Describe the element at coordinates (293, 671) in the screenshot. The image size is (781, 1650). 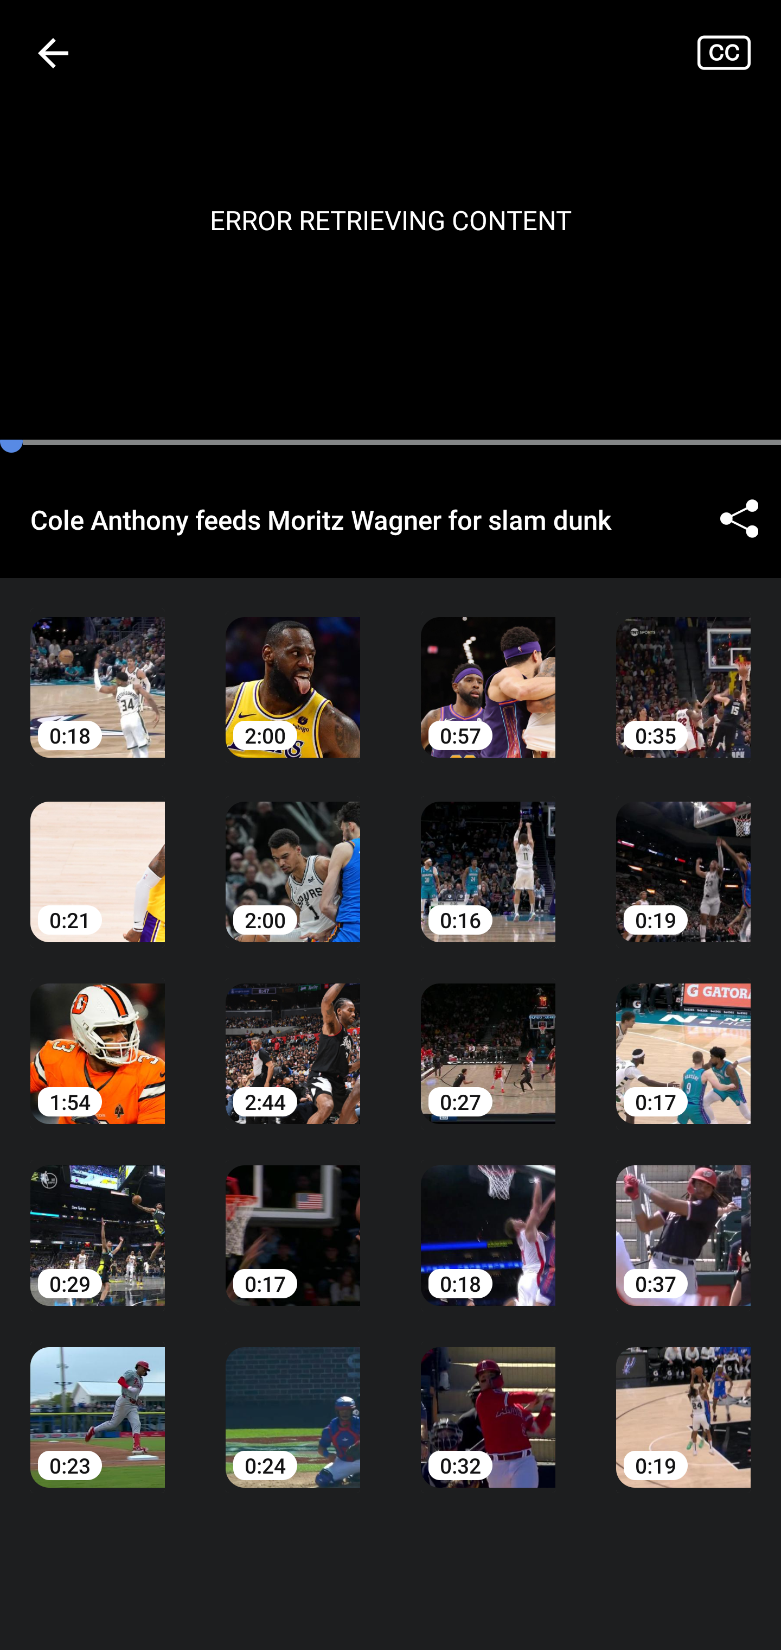
I see `2:00` at that location.